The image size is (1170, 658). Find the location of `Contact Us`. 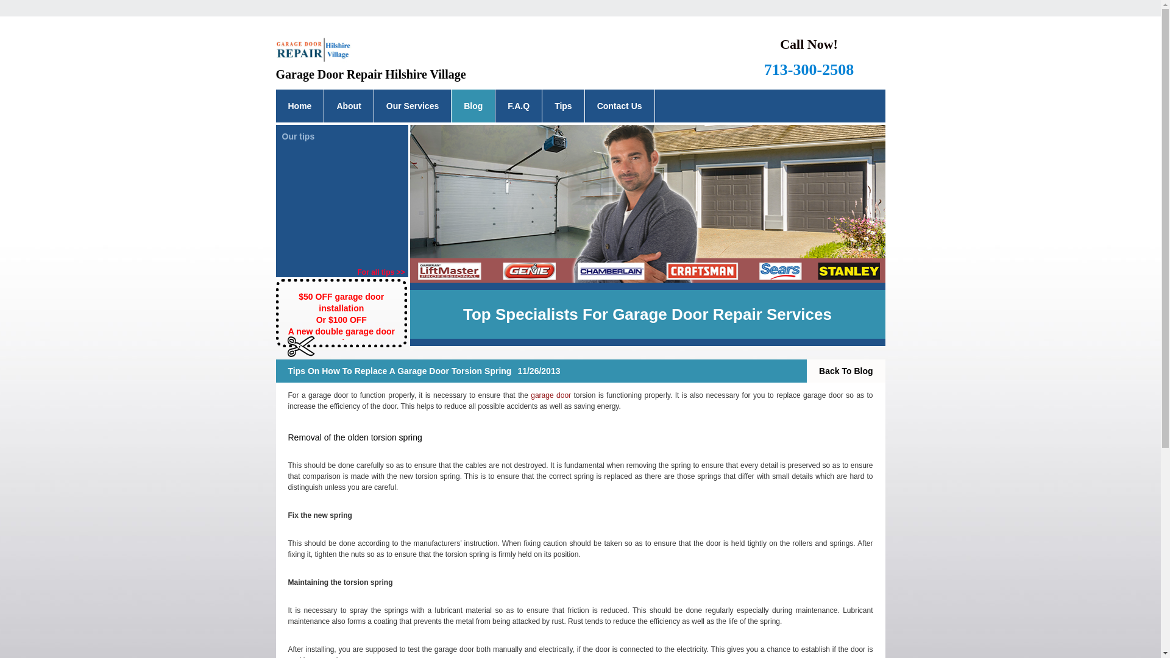

Contact Us is located at coordinates (619, 105).